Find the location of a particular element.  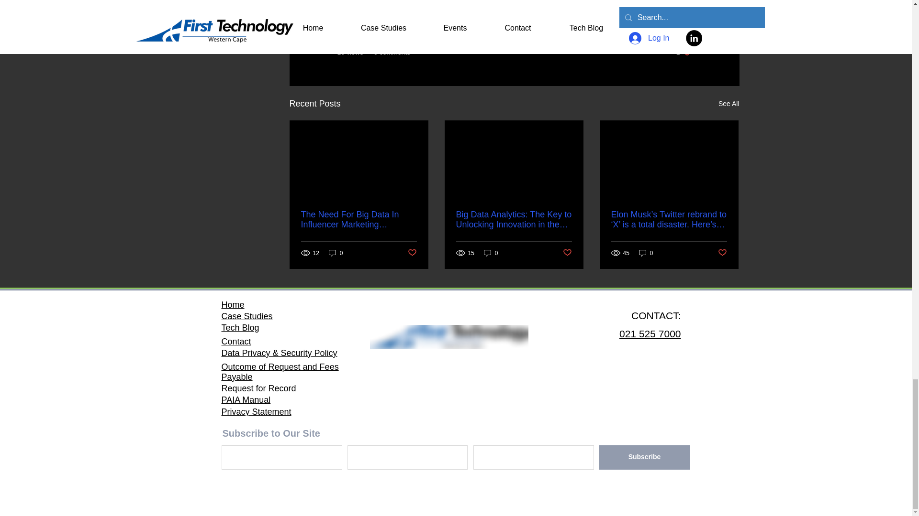

The Need For Big Data In Influencer Marketing Strategies is located at coordinates (358, 219).